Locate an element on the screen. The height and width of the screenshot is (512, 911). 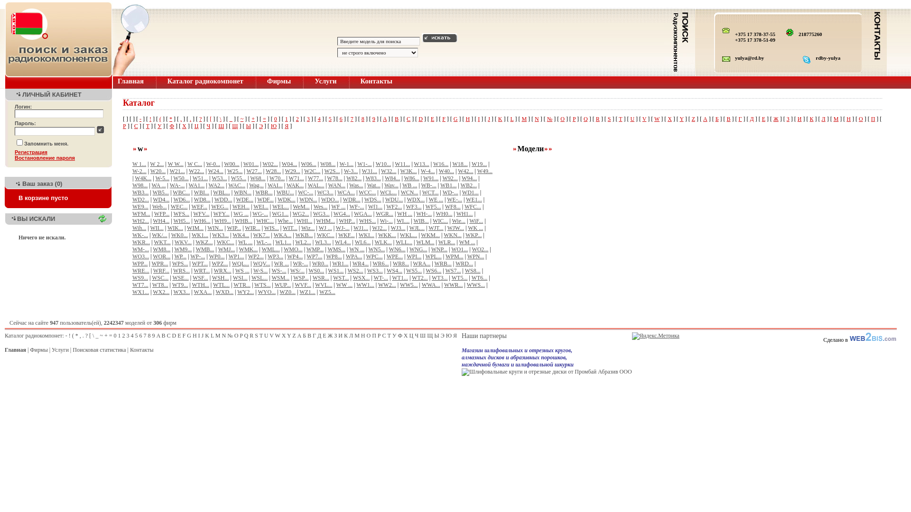
WIP... is located at coordinates (234, 228).